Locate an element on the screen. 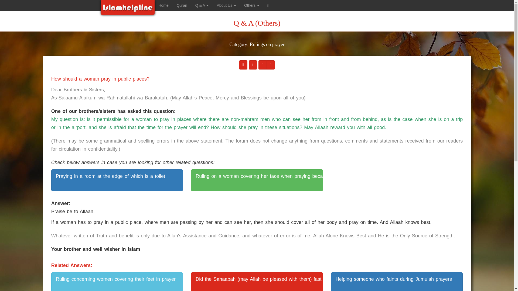 The image size is (518, 291). Ruling concerning women covering their feet in prayer is located at coordinates (117, 281).